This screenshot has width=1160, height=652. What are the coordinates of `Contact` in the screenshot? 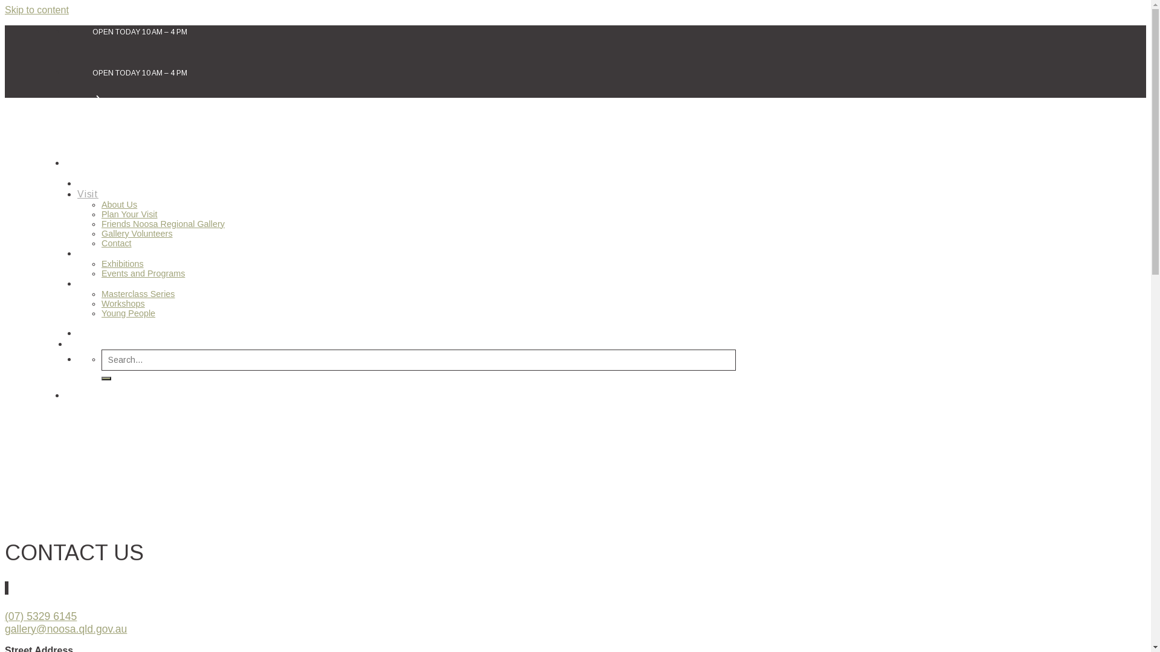 It's located at (117, 243).